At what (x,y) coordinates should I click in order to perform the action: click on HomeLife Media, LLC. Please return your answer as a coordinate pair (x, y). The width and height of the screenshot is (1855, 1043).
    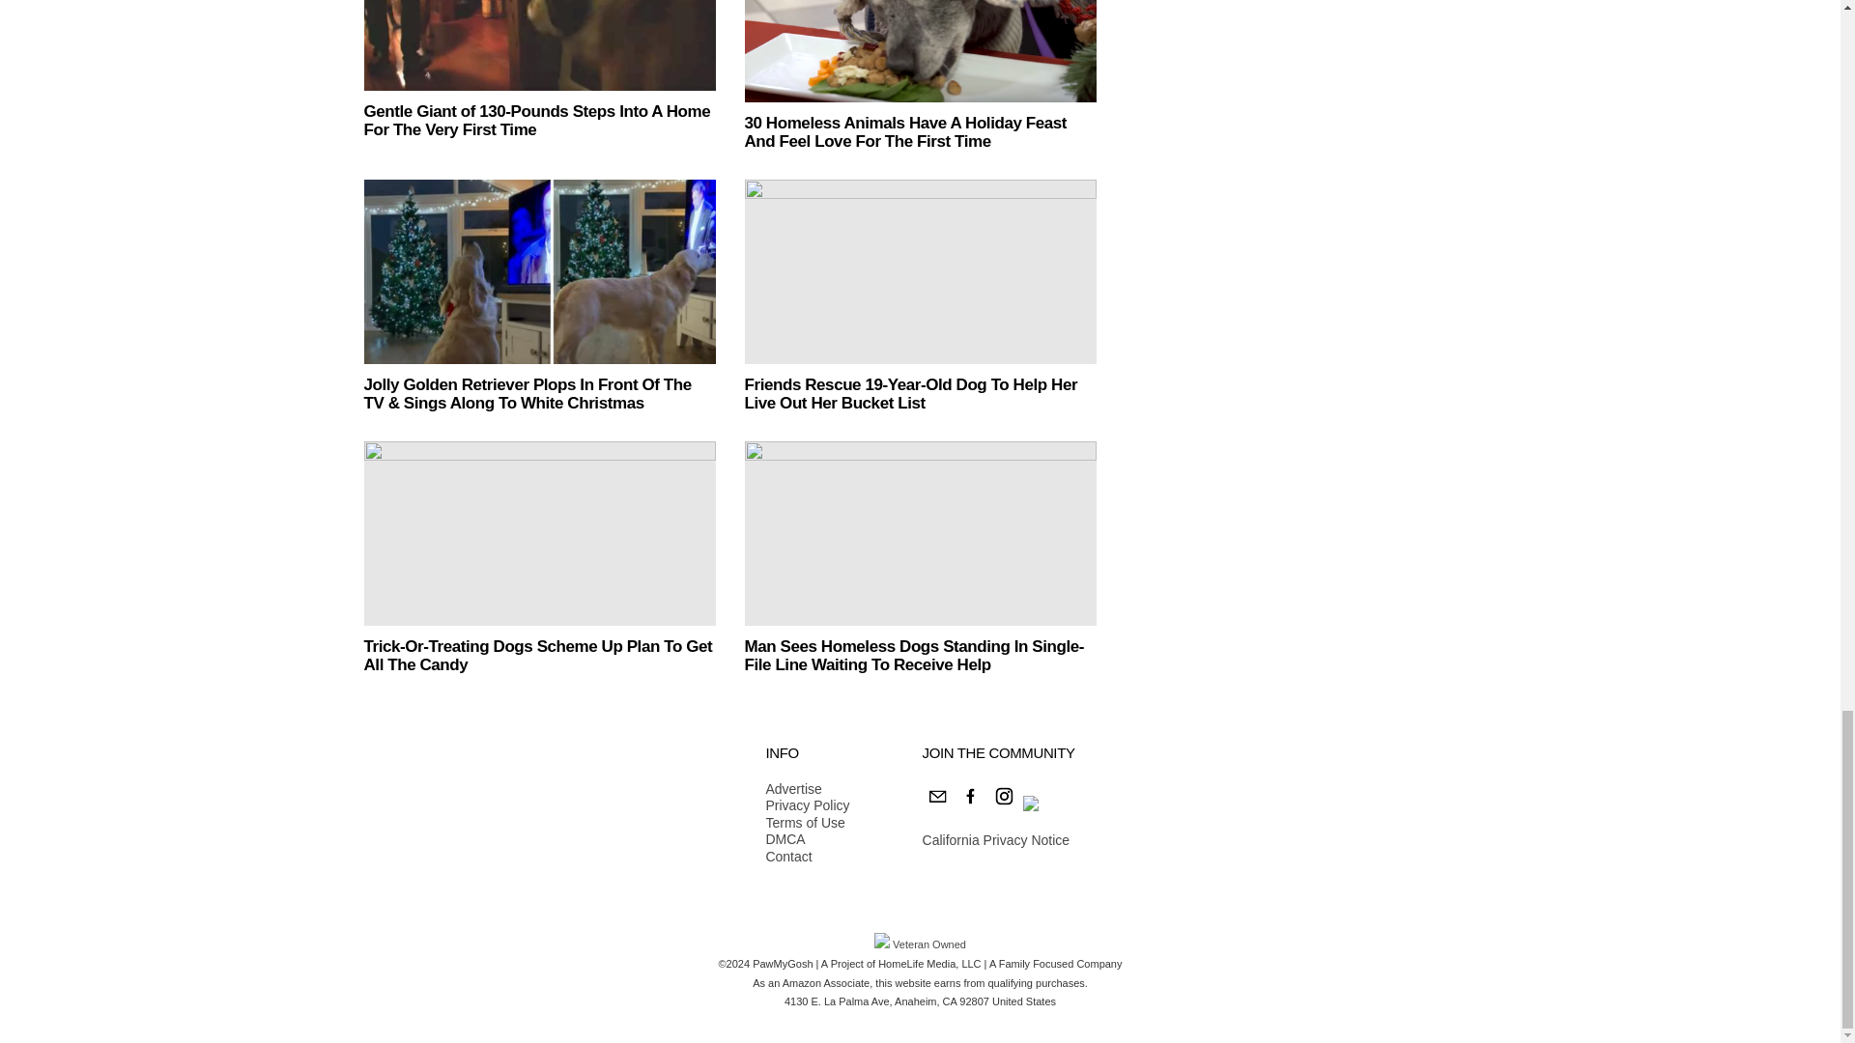
    Looking at the image, I should click on (929, 964).